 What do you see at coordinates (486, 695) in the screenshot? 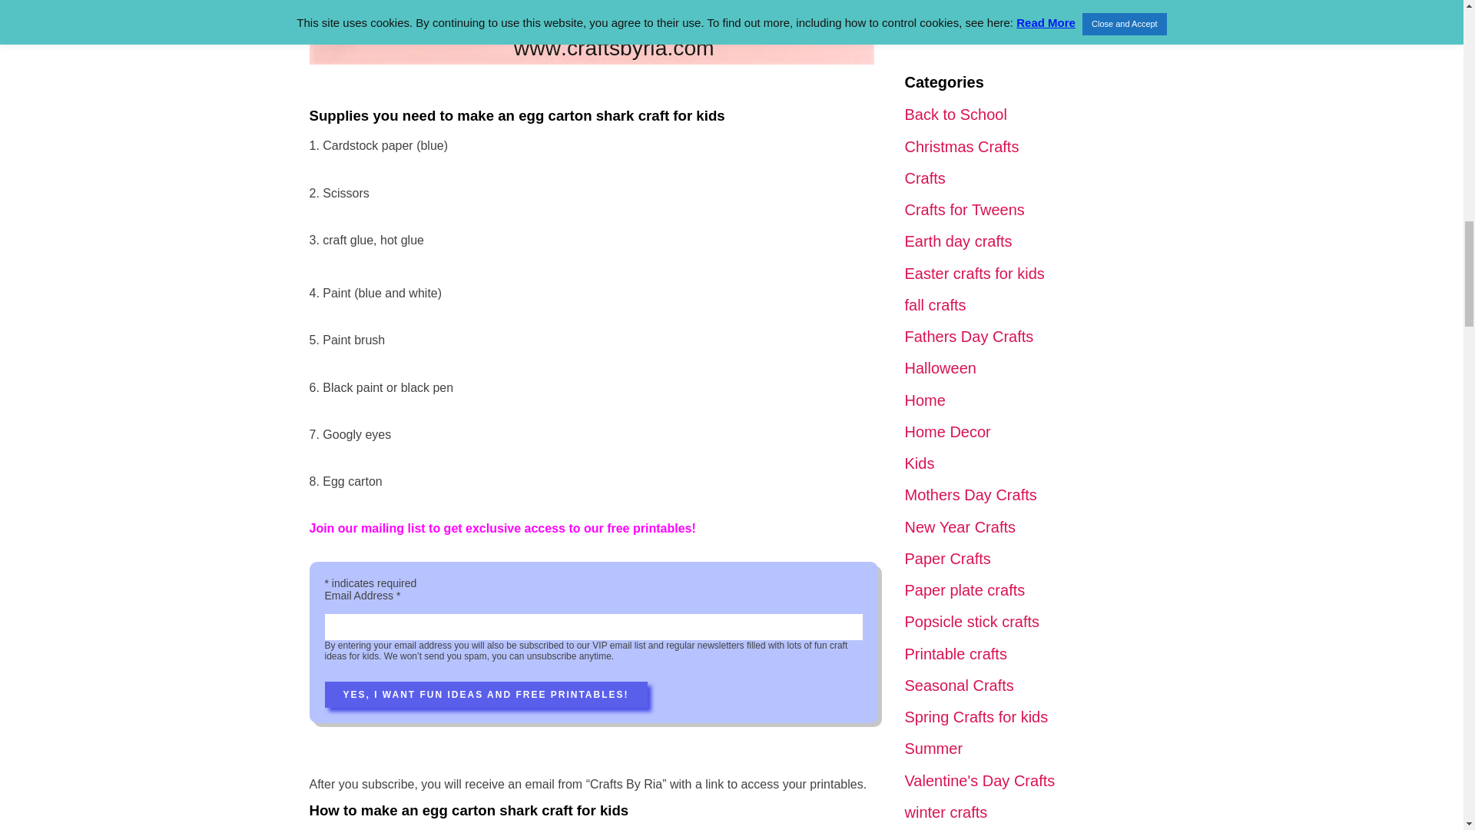
I see `YES, I WANT FUN IDEAS AND FREE PRINTABLES!` at bounding box center [486, 695].